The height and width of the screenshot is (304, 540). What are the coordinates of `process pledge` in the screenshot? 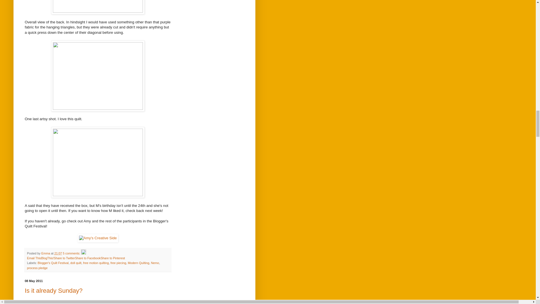 It's located at (37, 268).